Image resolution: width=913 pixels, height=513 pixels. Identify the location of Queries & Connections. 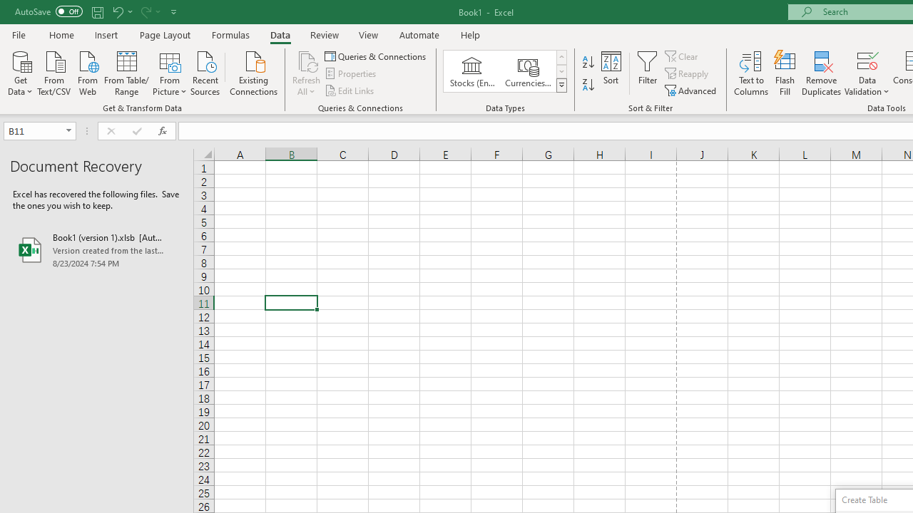
(377, 56).